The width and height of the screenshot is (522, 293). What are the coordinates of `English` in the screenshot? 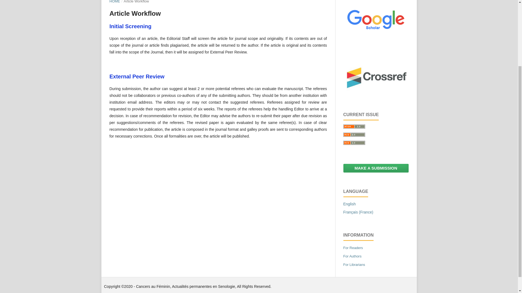 It's located at (349, 204).